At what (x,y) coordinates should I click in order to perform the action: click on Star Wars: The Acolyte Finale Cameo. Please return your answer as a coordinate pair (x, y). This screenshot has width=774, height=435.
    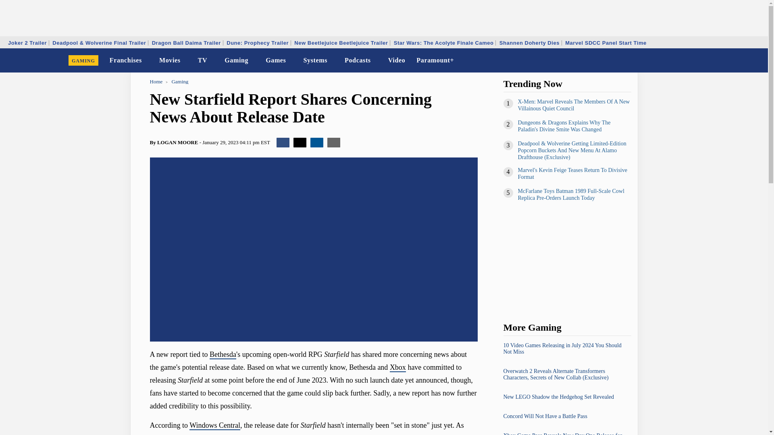
    Looking at the image, I should click on (443, 43).